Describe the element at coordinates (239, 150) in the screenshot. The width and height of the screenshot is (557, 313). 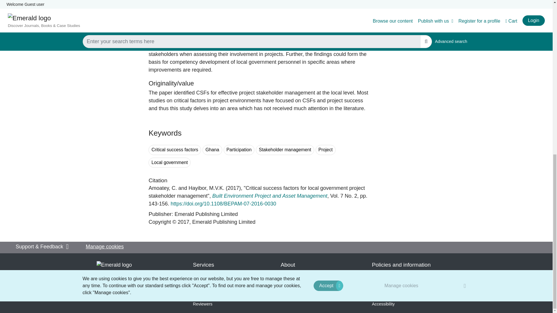
I see `Search for keyword Participation` at that location.